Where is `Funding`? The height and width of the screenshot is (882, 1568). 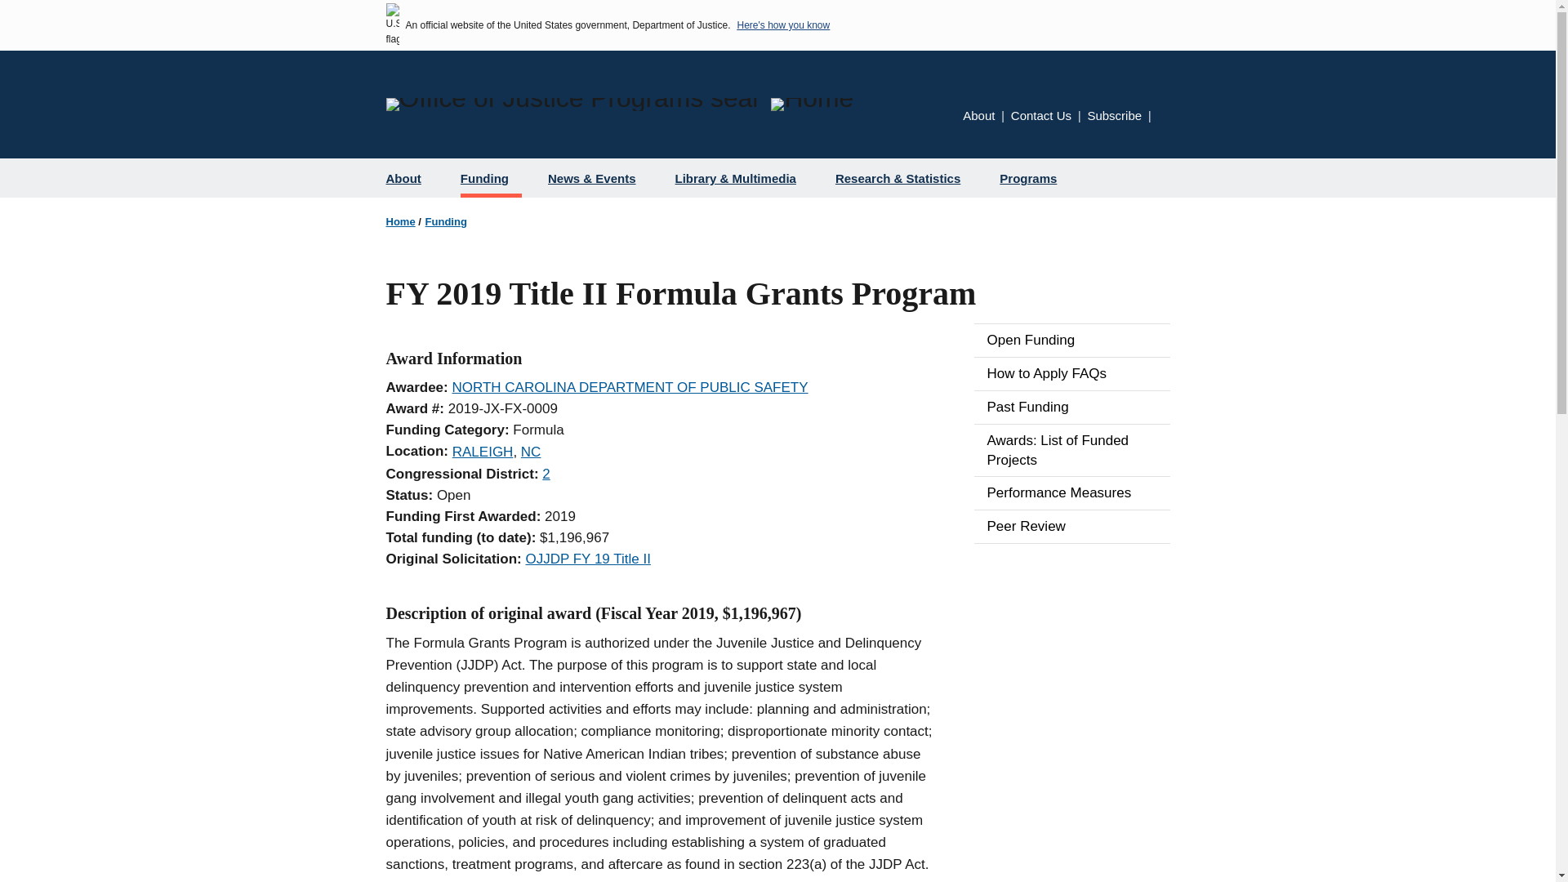 Funding is located at coordinates (446, 220).